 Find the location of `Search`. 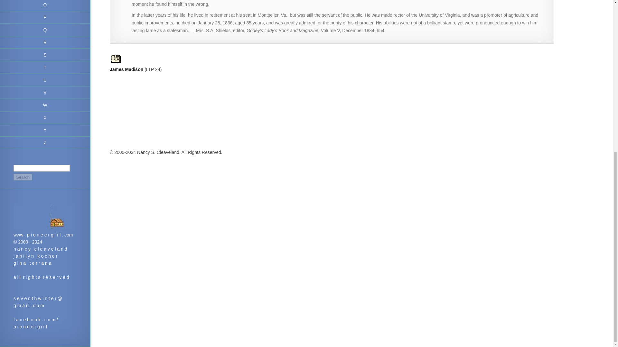

Search is located at coordinates (23, 177).